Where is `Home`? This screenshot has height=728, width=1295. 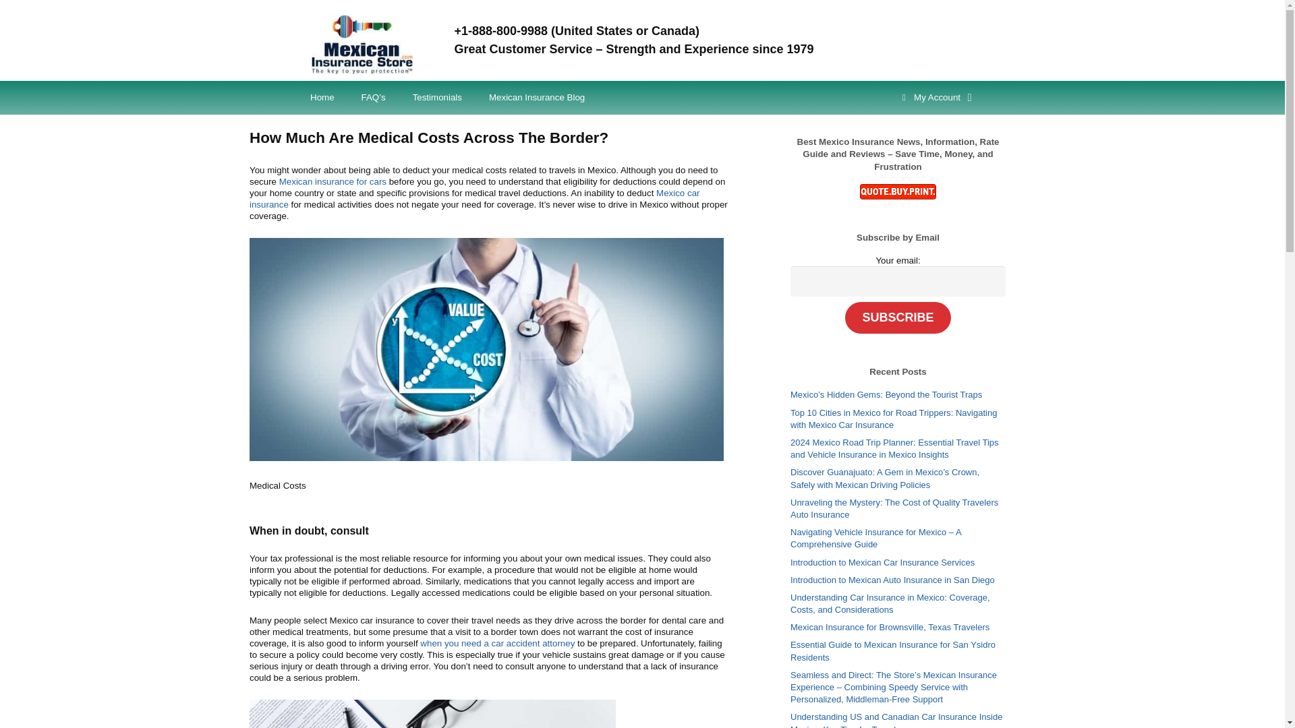
Home is located at coordinates (322, 97).